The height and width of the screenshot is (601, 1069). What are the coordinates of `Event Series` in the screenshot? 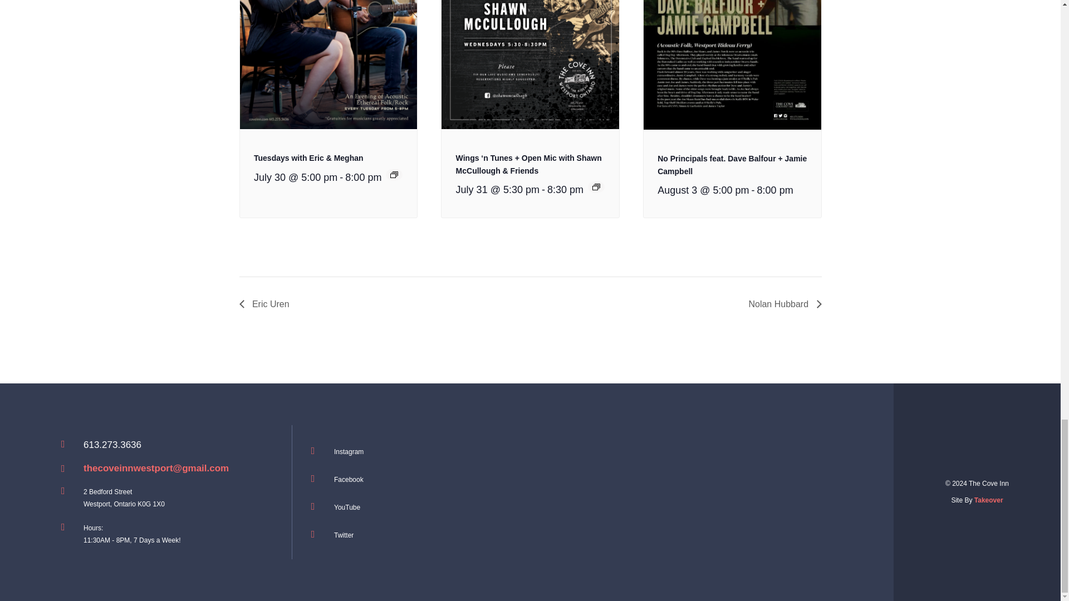 It's located at (394, 174).